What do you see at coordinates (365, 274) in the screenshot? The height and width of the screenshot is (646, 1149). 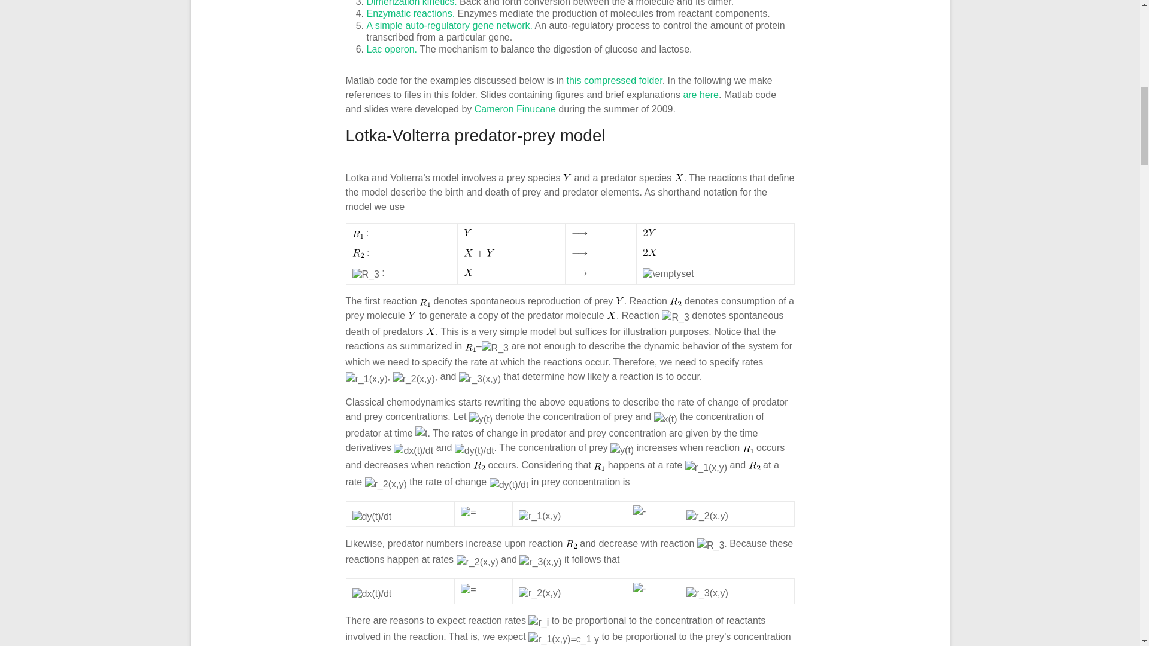 I see `Rendered by QuickLaTeX.com` at bounding box center [365, 274].